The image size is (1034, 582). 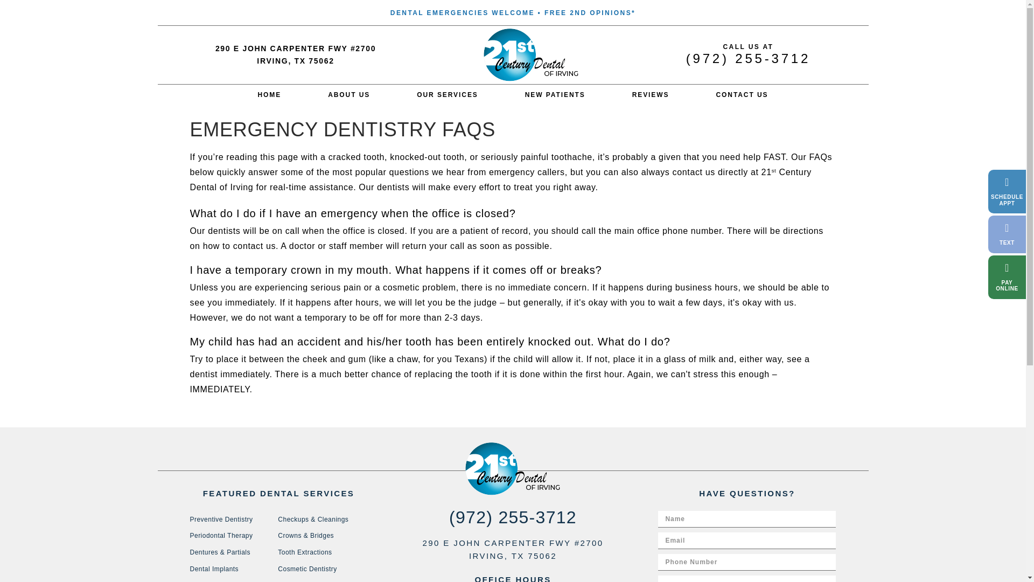 I want to click on OUR SERVICES, so click(x=448, y=94).